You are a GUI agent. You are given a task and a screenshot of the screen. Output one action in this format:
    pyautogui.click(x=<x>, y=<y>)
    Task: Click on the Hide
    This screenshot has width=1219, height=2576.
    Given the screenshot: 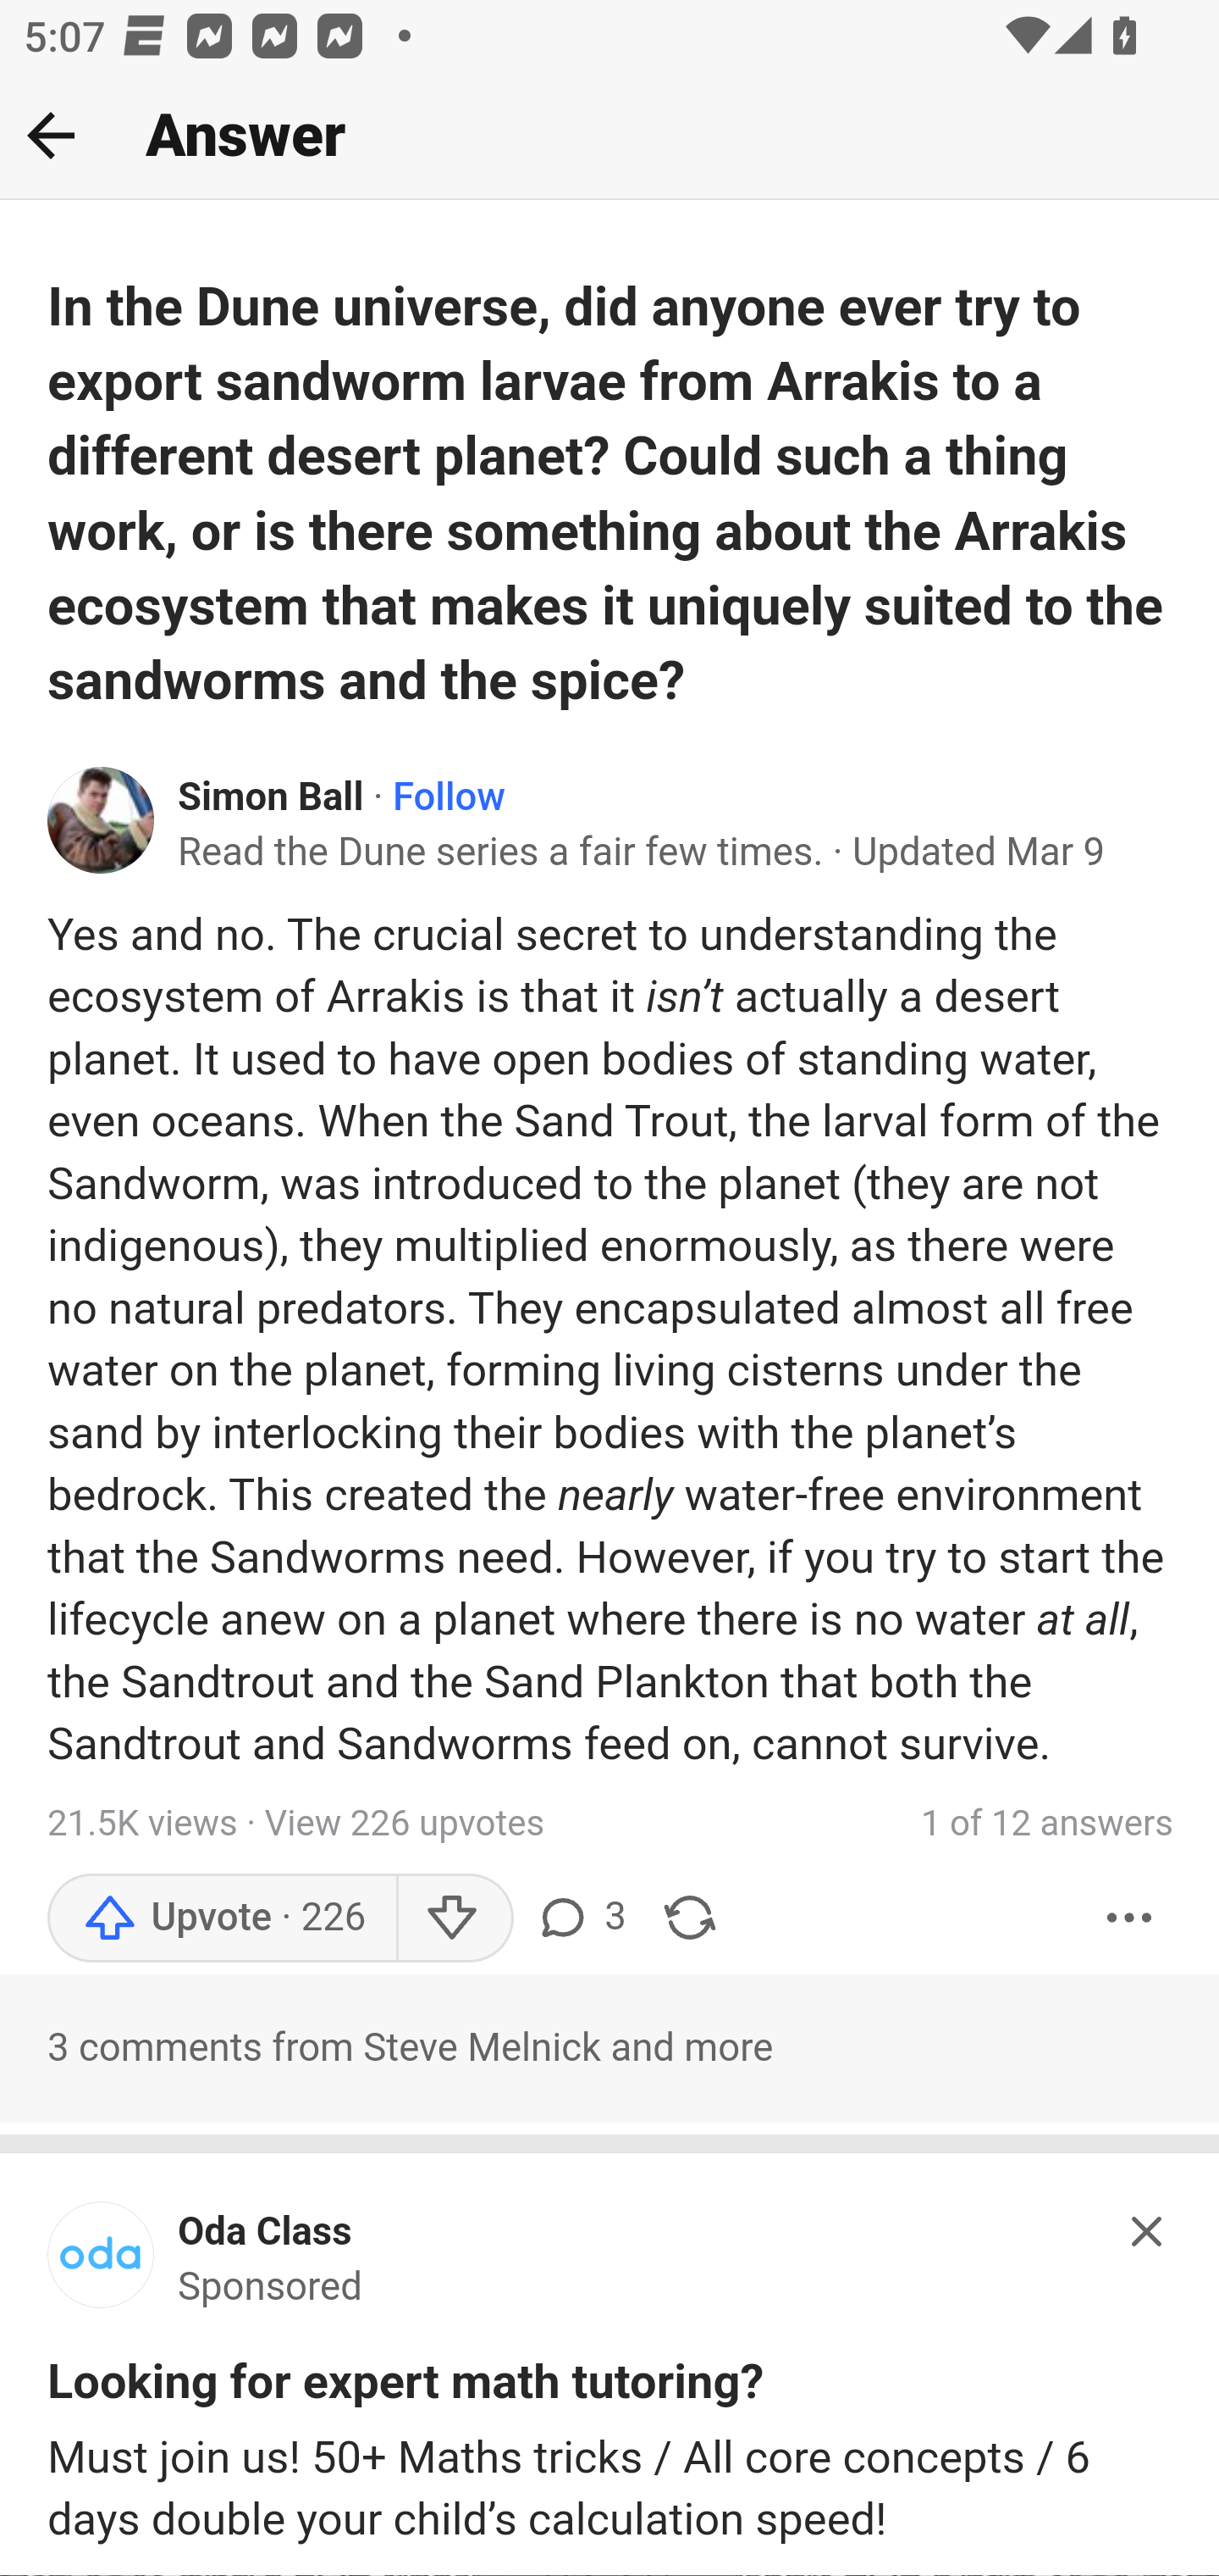 What is the action you would take?
    pyautogui.click(x=1148, y=2230)
    